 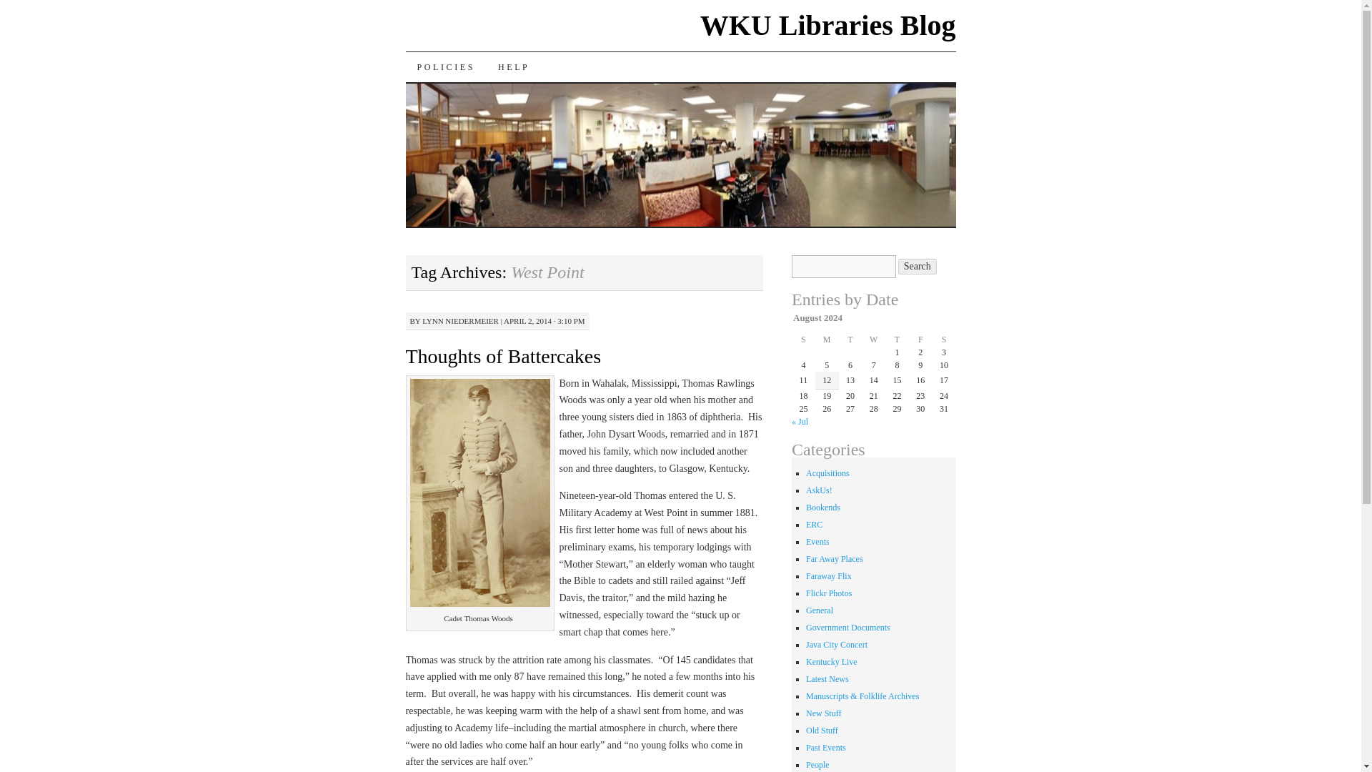 What do you see at coordinates (803, 339) in the screenshot?
I see `Sunday` at bounding box center [803, 339].